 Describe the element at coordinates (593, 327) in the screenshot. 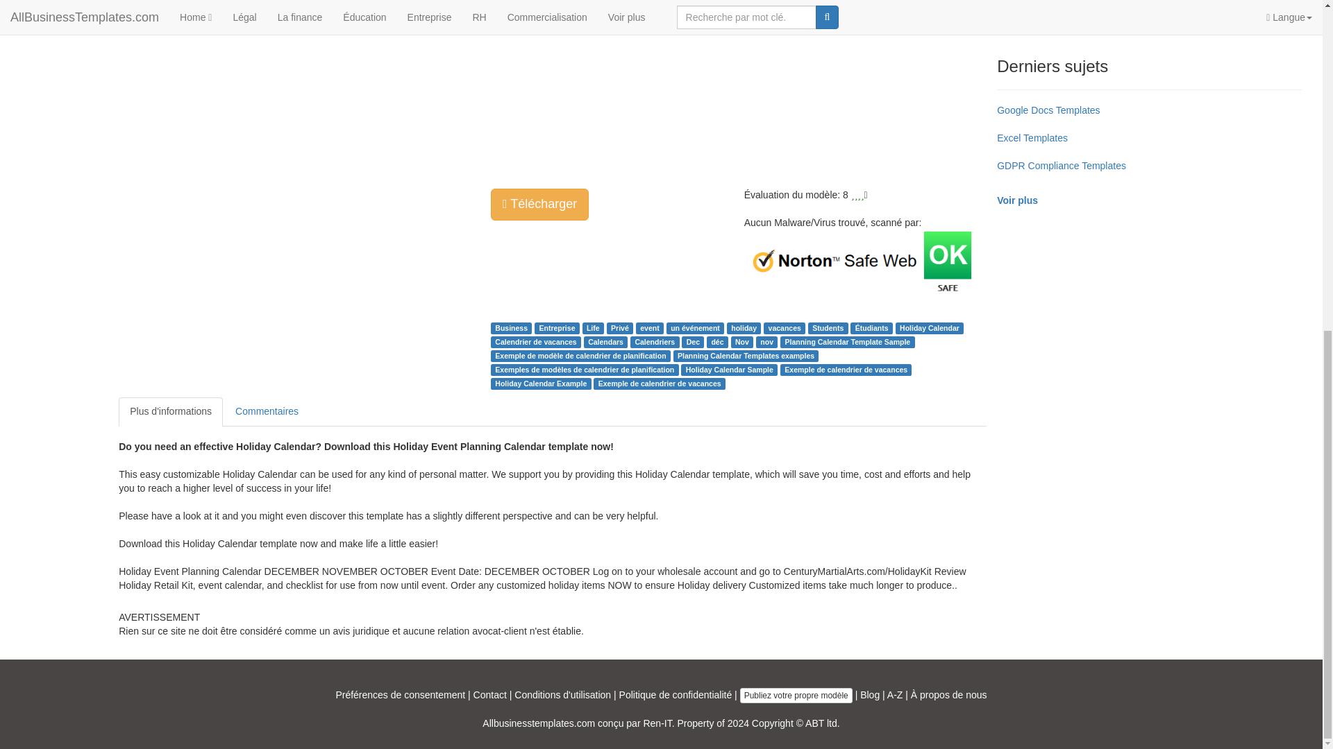

I see `Life` at that location.